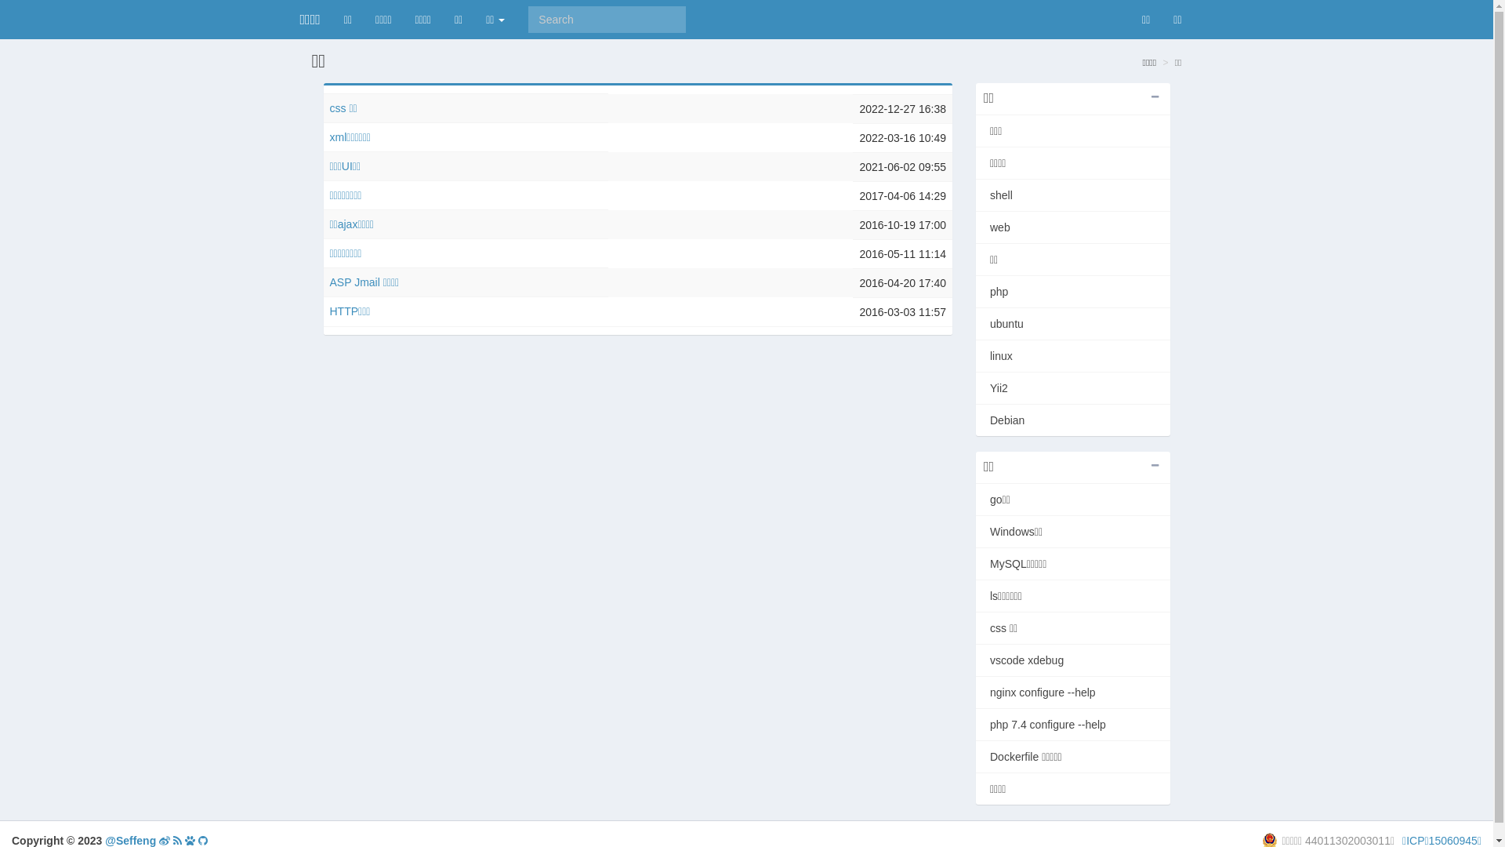 This screenshot has width=1505, height=847. I want to click on ubuntu, so click(1073, 324).